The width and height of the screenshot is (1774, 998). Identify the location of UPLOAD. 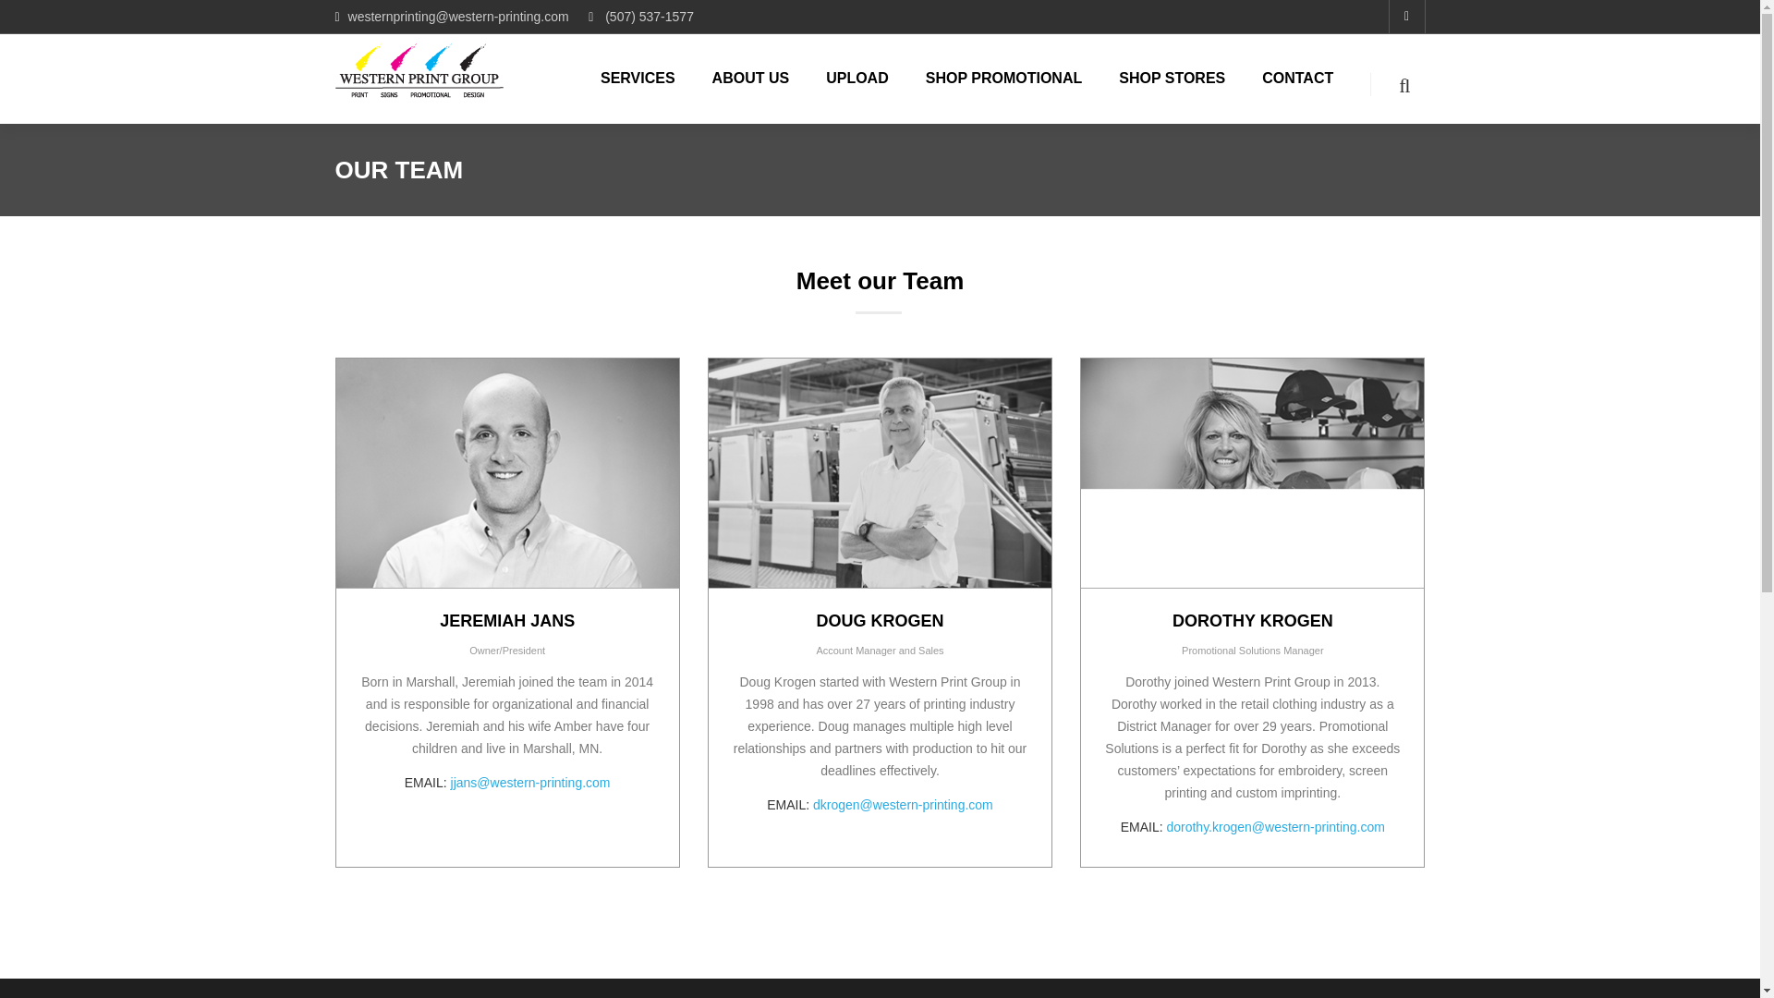
(876, 96).